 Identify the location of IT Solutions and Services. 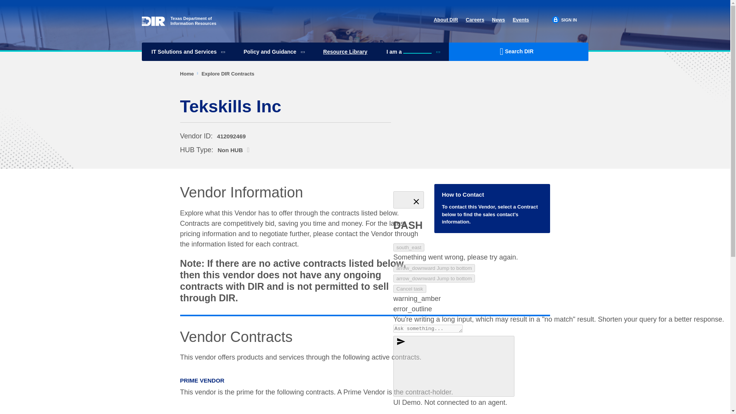
(179, 20).